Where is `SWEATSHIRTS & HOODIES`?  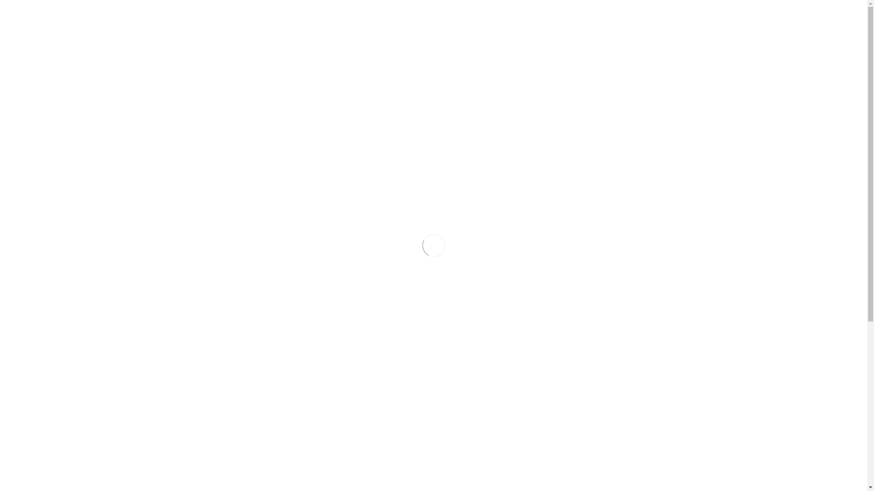 SWEATSHIRTS & HOODIES is located at coordinates (230, 406).